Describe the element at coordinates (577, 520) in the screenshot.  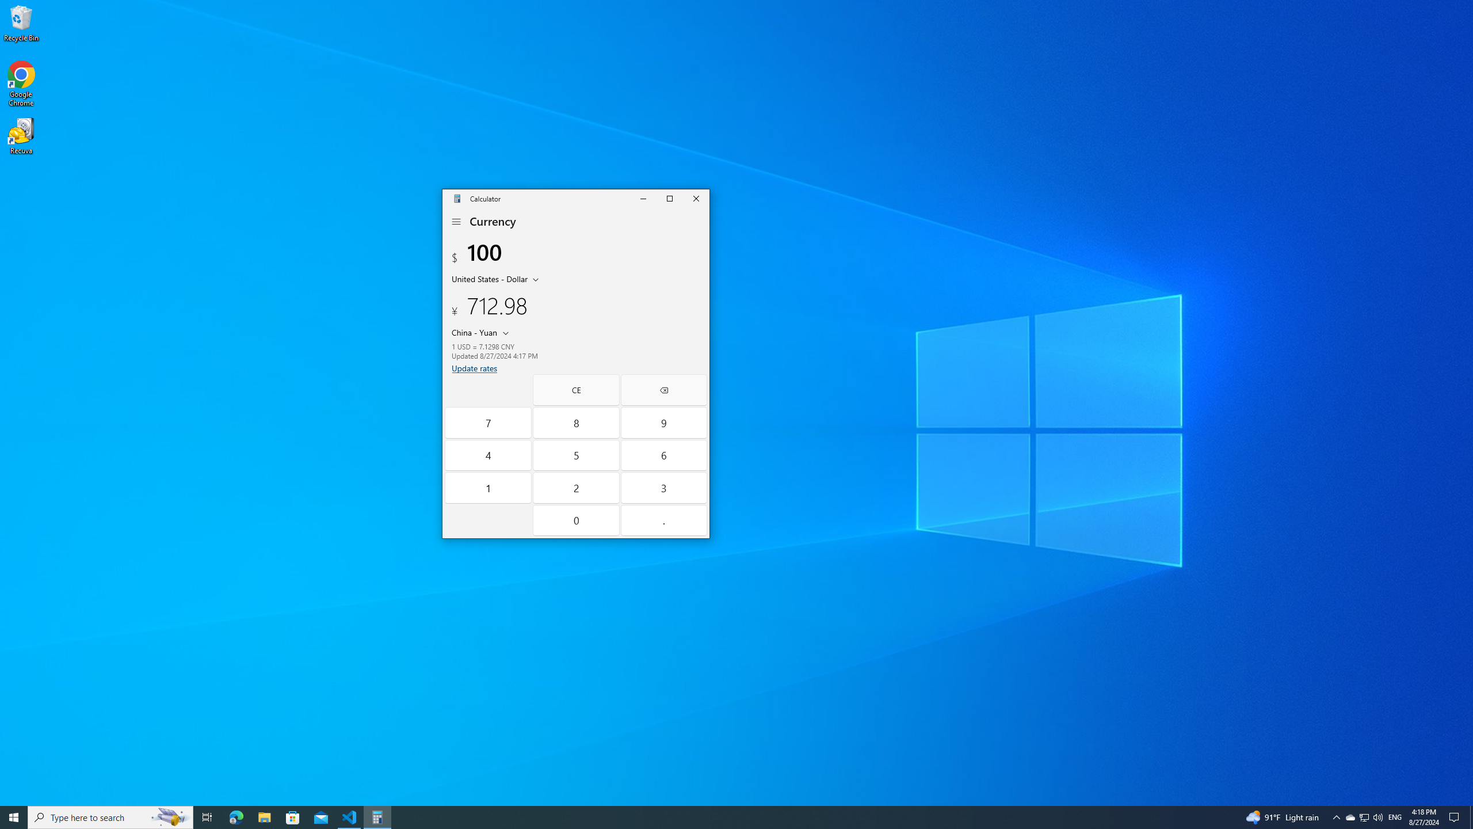
I see `Zero` at that location.